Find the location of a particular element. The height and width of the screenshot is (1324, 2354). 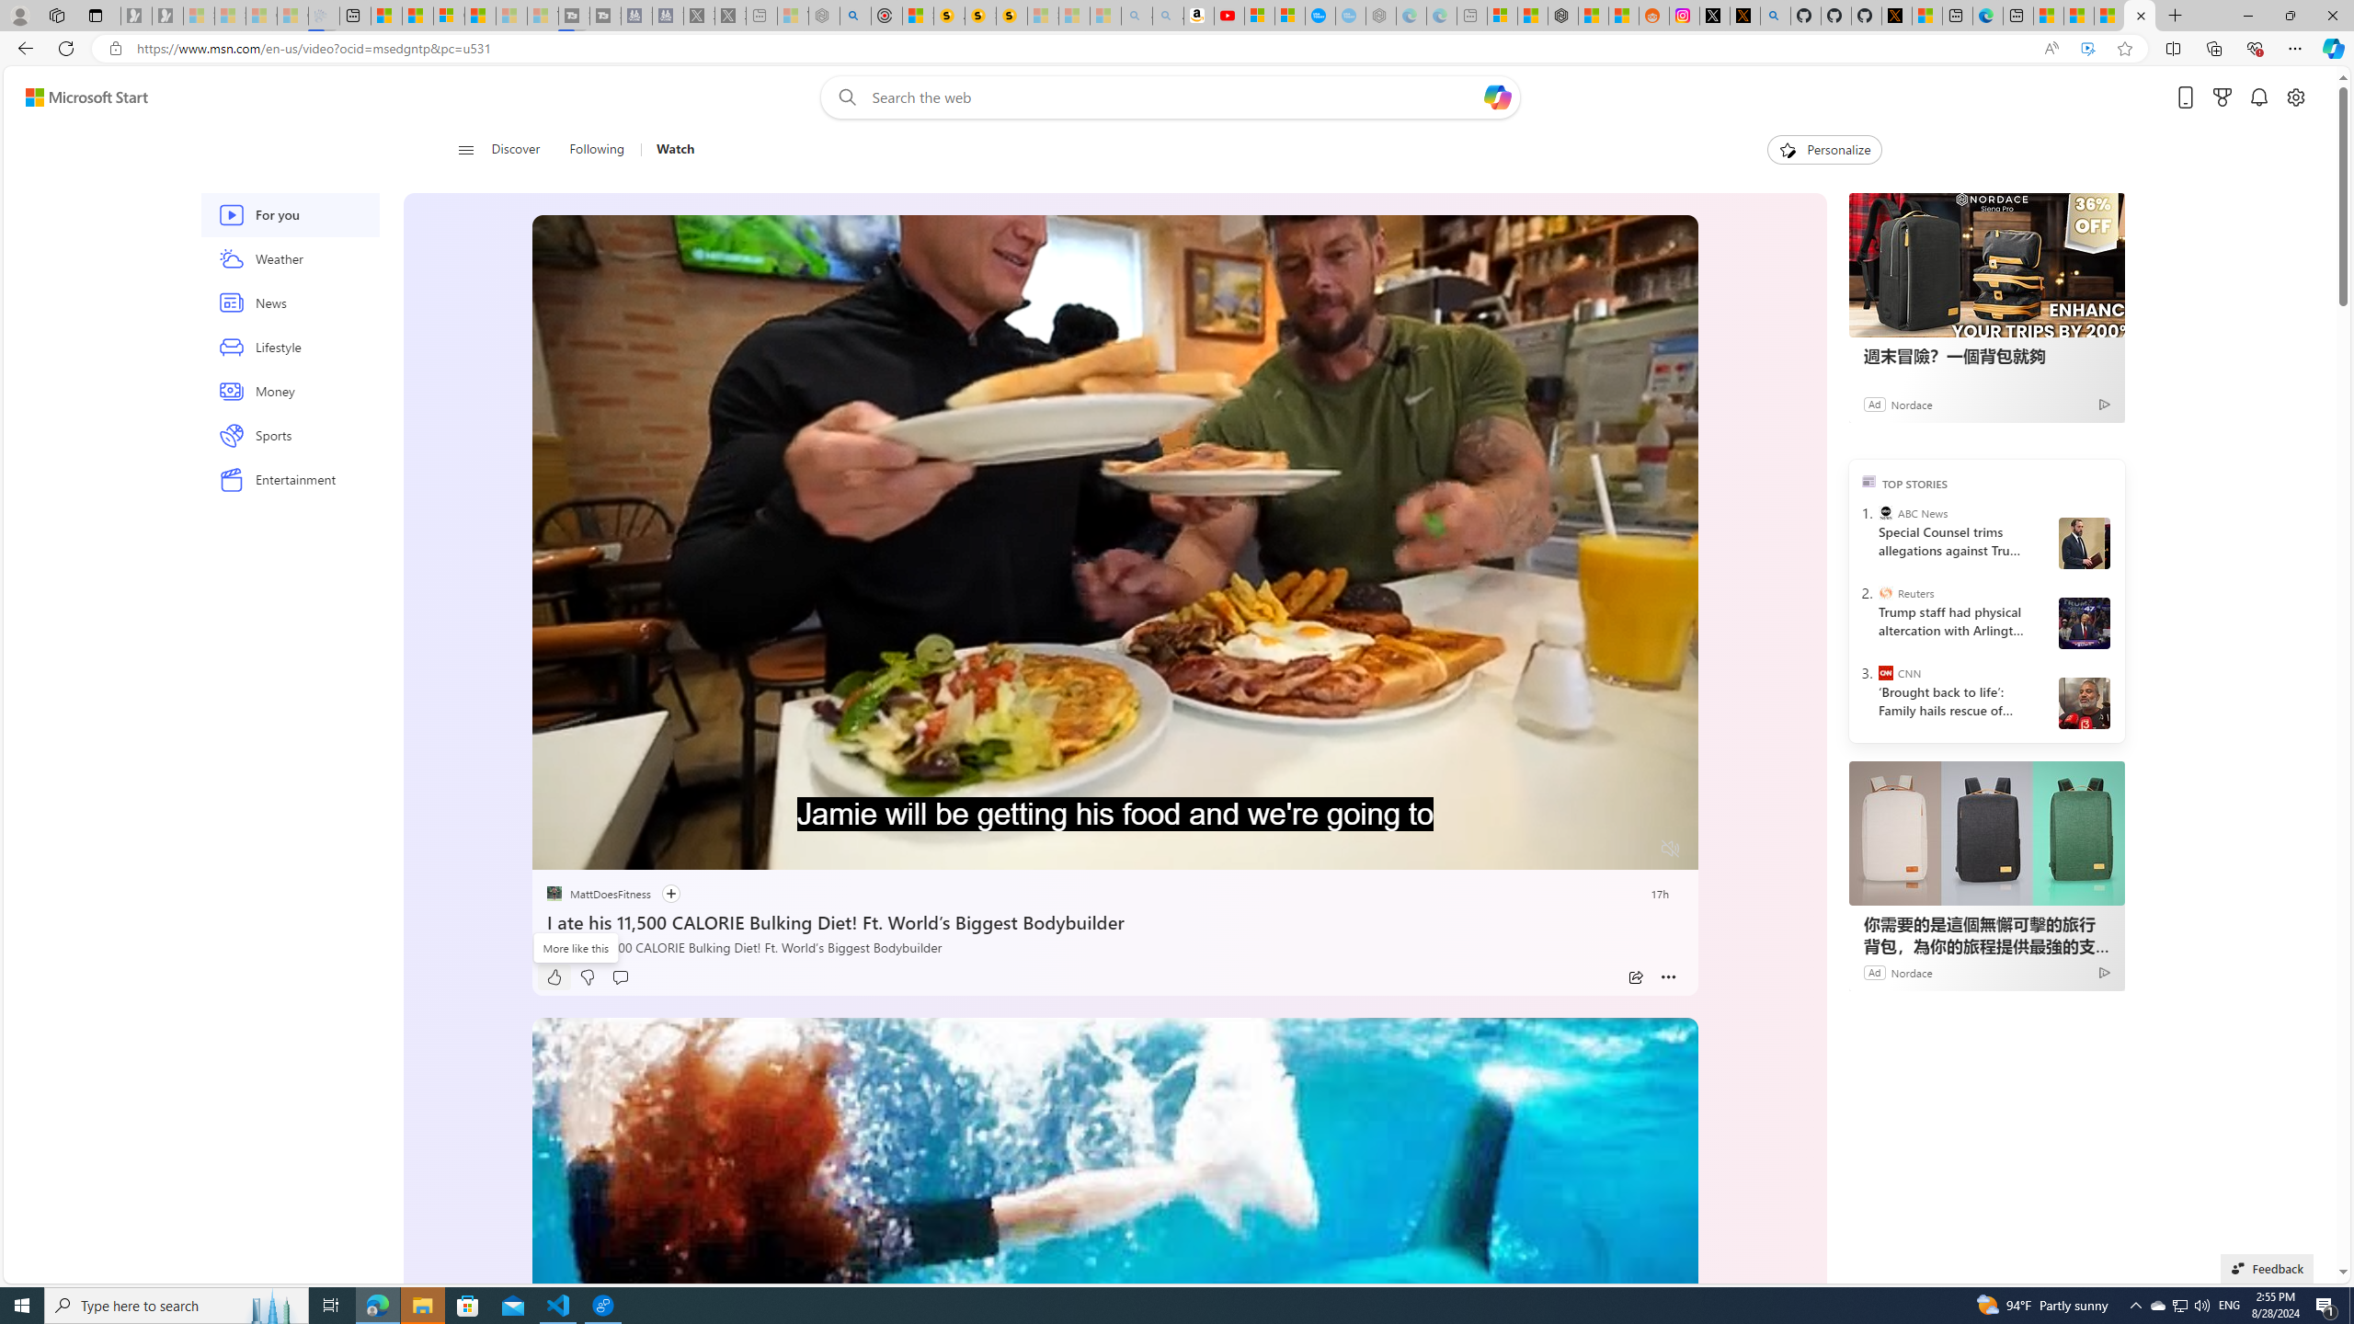

CNN is located at coordinates (1885, 673).